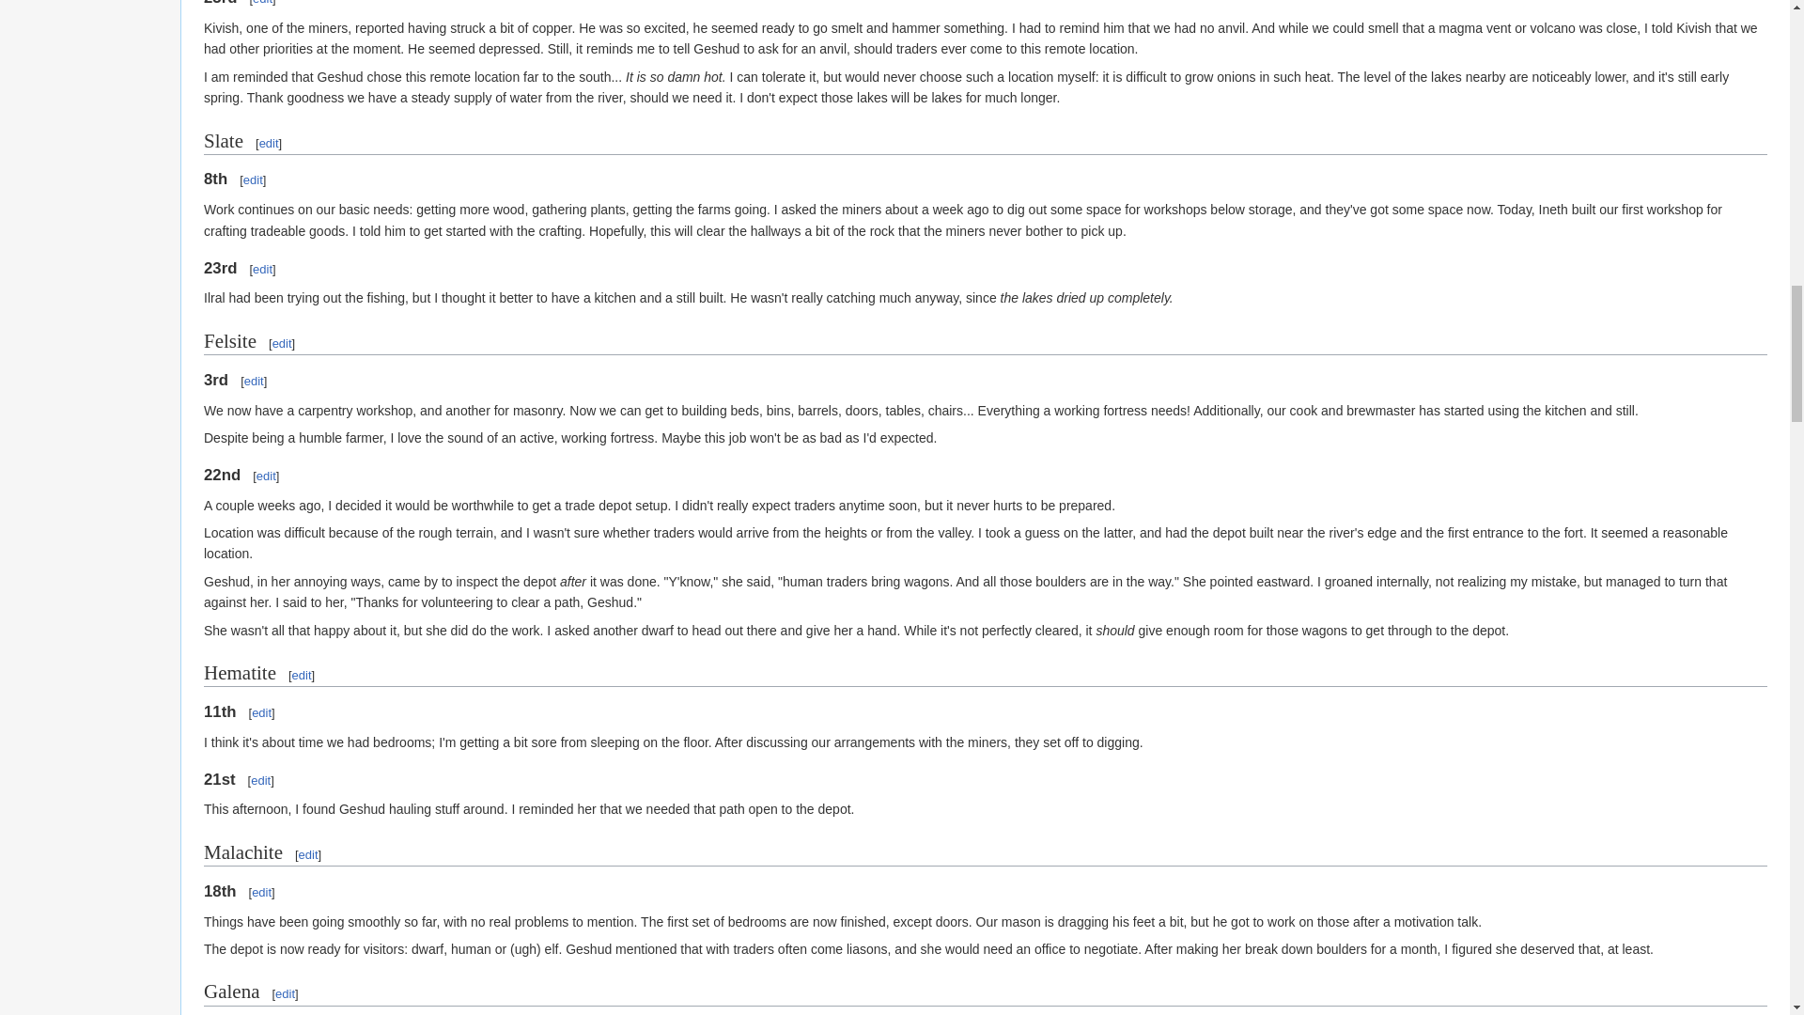 The height and width of the screenshot is (1015, 1804). What do you see at coordinates (269, 143) in the screenshot?
I see `Edit section: Slate` at bounding box center [269, 143].